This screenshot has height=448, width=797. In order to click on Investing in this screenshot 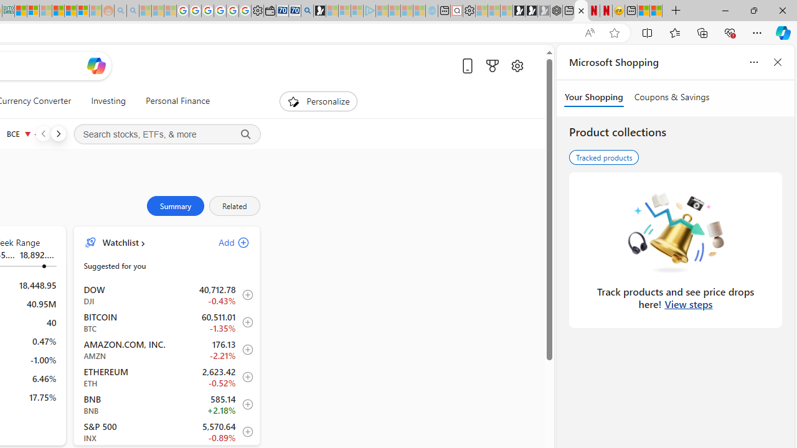, I will do `click(108, 101)`.